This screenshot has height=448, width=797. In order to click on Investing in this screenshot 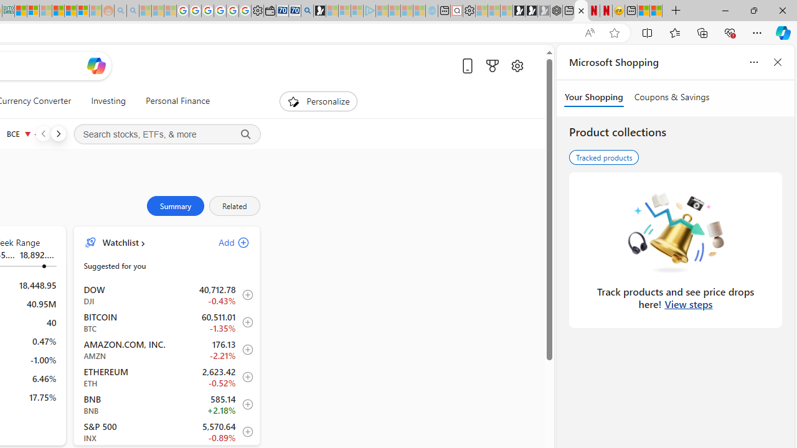, I will do `click(108, 101)`.